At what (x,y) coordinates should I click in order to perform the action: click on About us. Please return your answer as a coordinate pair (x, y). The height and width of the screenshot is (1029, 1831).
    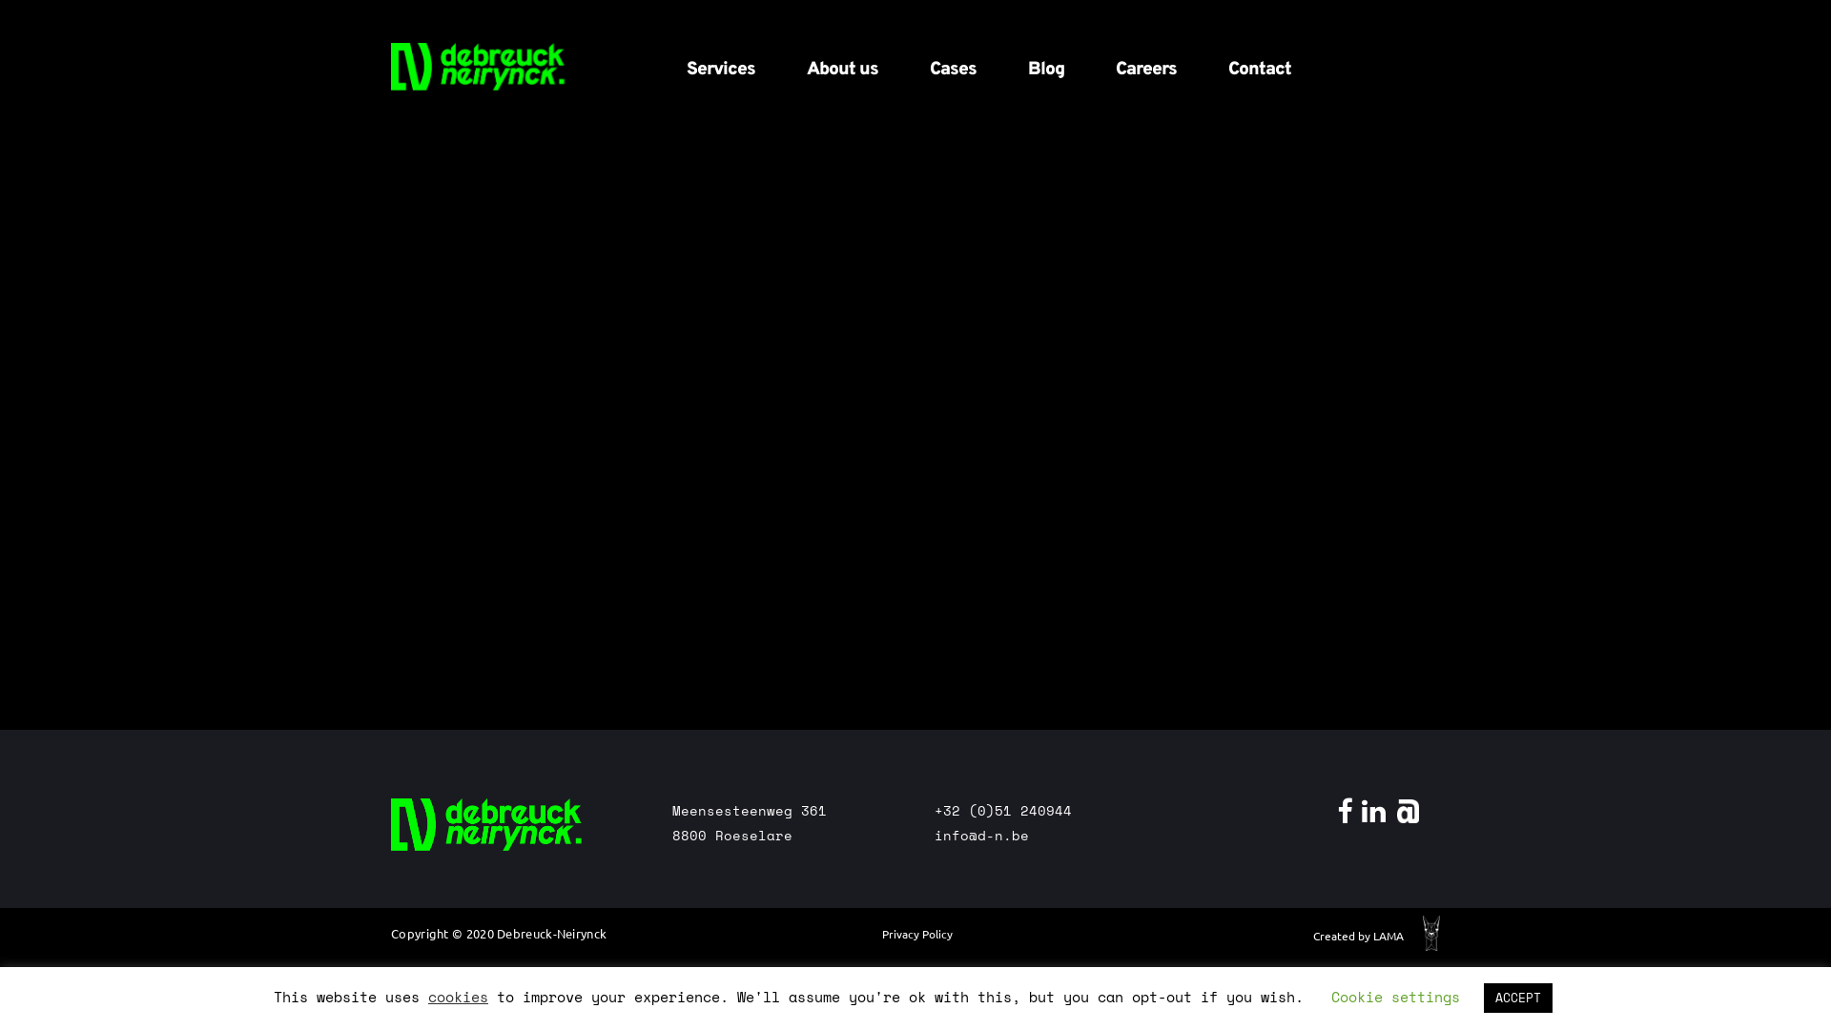
    Looking at the image, I should click on (843, 66).